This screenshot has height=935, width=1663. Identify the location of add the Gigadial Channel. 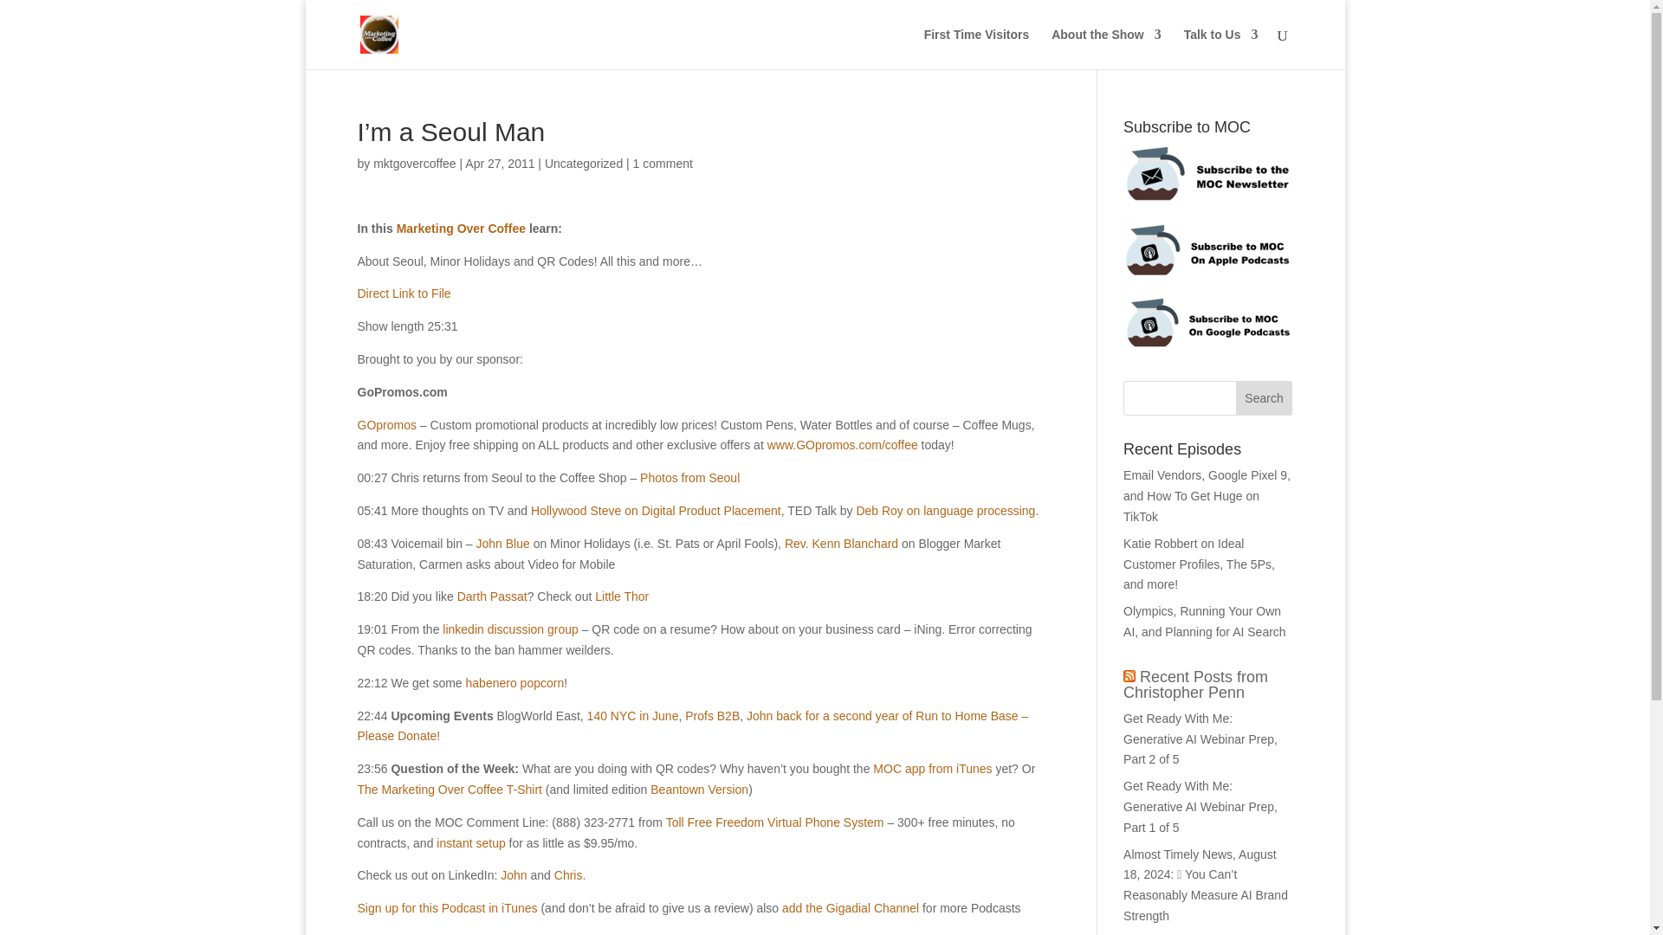
(851, 908).